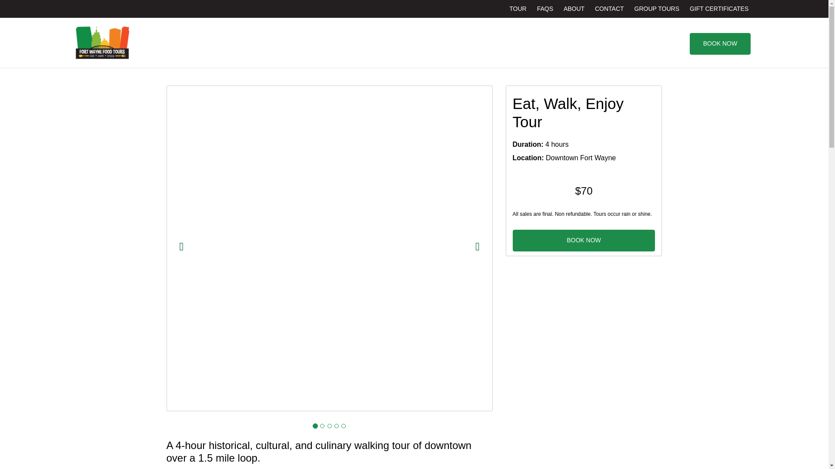  I want to click on TOUR, so click(518, 9).